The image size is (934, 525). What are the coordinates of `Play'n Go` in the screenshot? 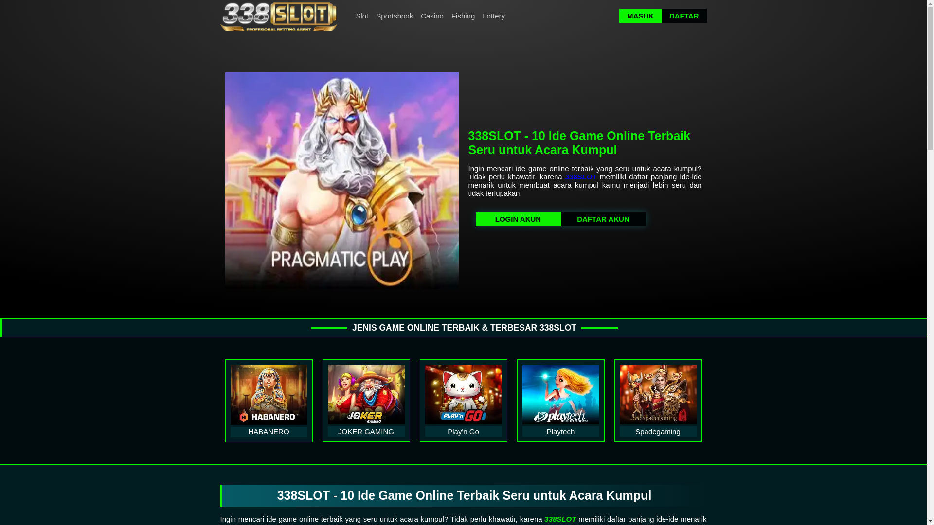 It's located at (464, 395).